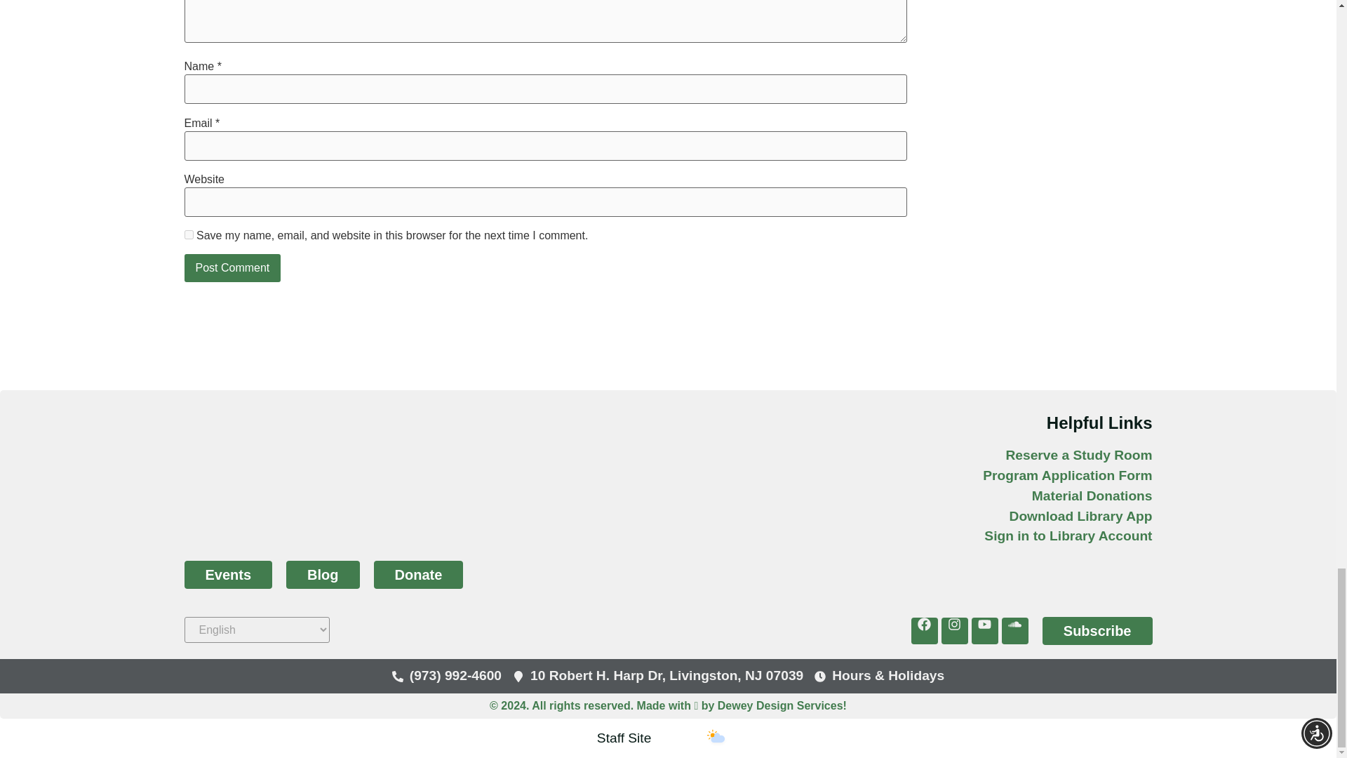 This screenshot has height=758, width=1347. I want to click on Post Comment, so click(232, 267).